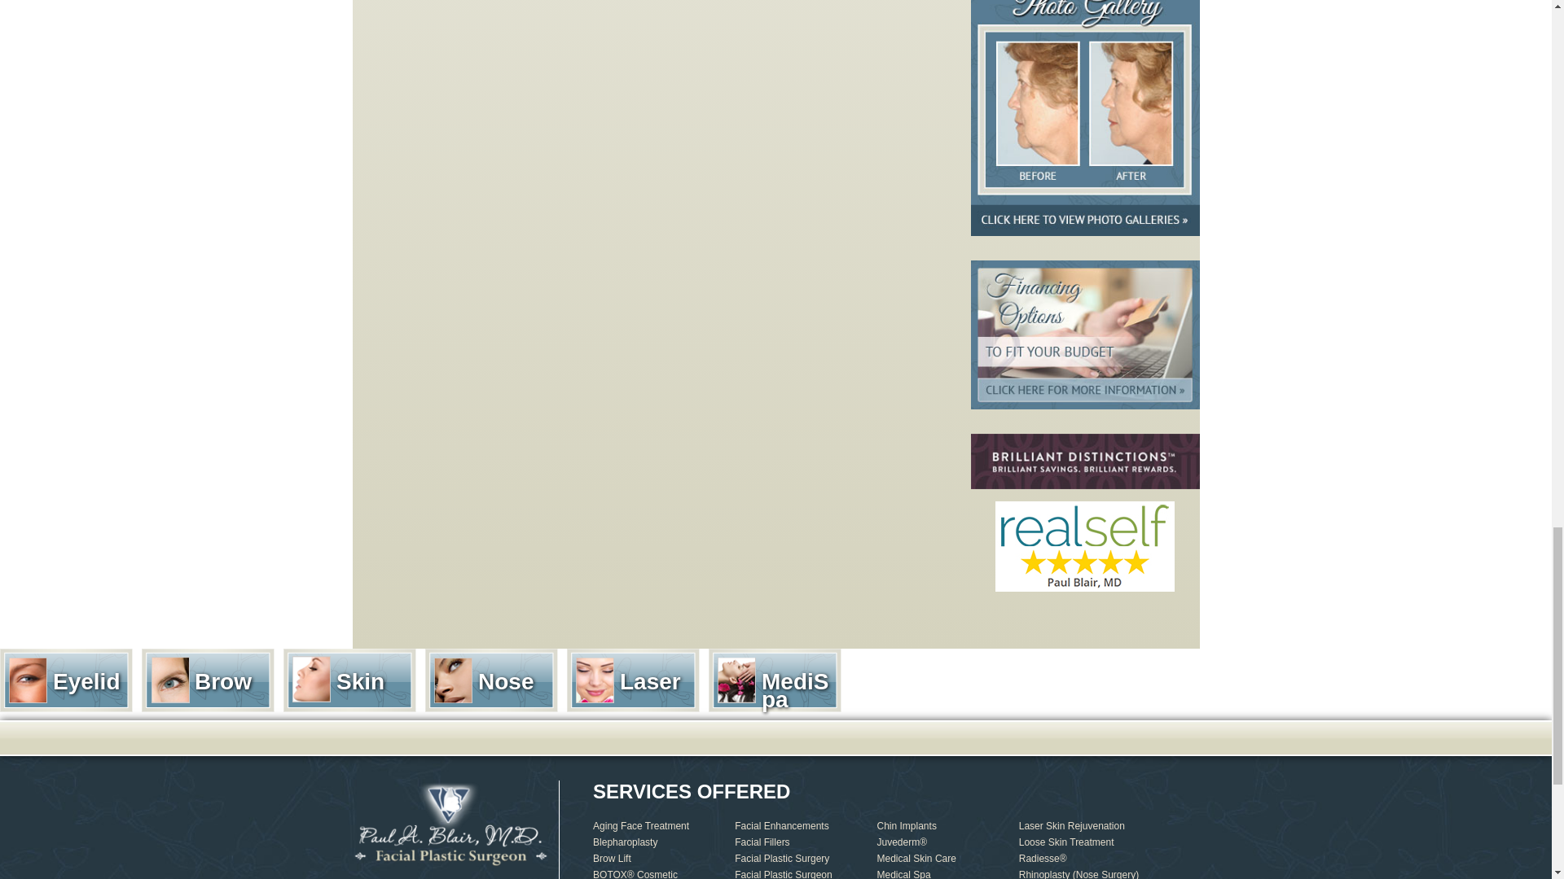 Image resolution: width=1564 pixels, height=879 pixels. What do you see at coordinates (1085, 335) in the screenshot?
I see `Dr. Paul Blair, M.D., Financing Hurricane, WV` at bounding box center [1085, 335].